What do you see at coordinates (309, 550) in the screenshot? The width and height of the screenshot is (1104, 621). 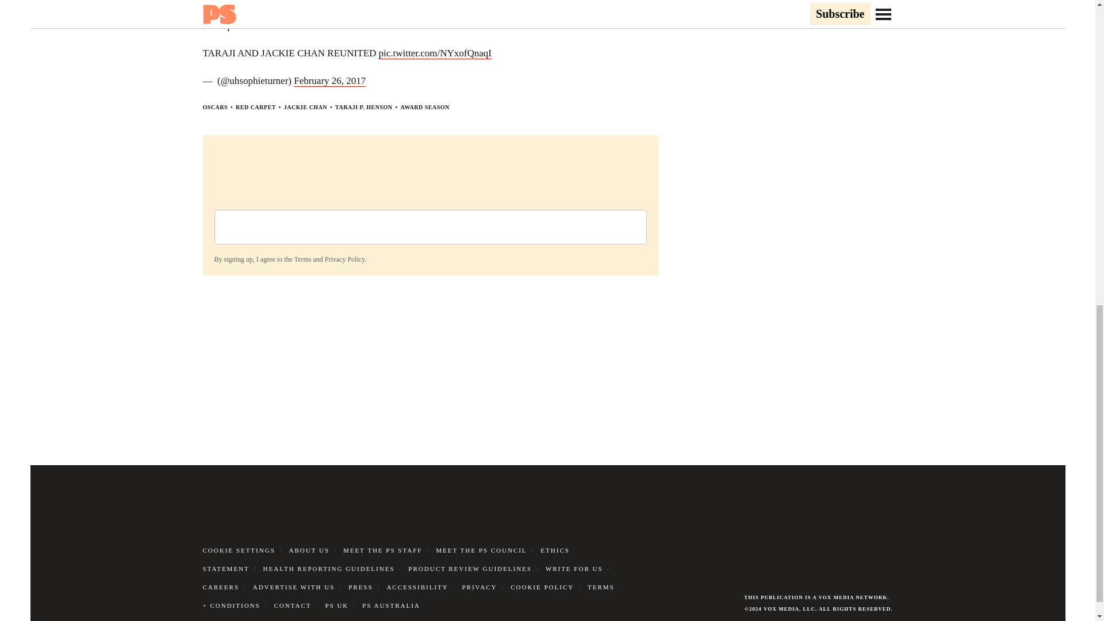 I see `ABOUT US` at bounding box center [309, 550].